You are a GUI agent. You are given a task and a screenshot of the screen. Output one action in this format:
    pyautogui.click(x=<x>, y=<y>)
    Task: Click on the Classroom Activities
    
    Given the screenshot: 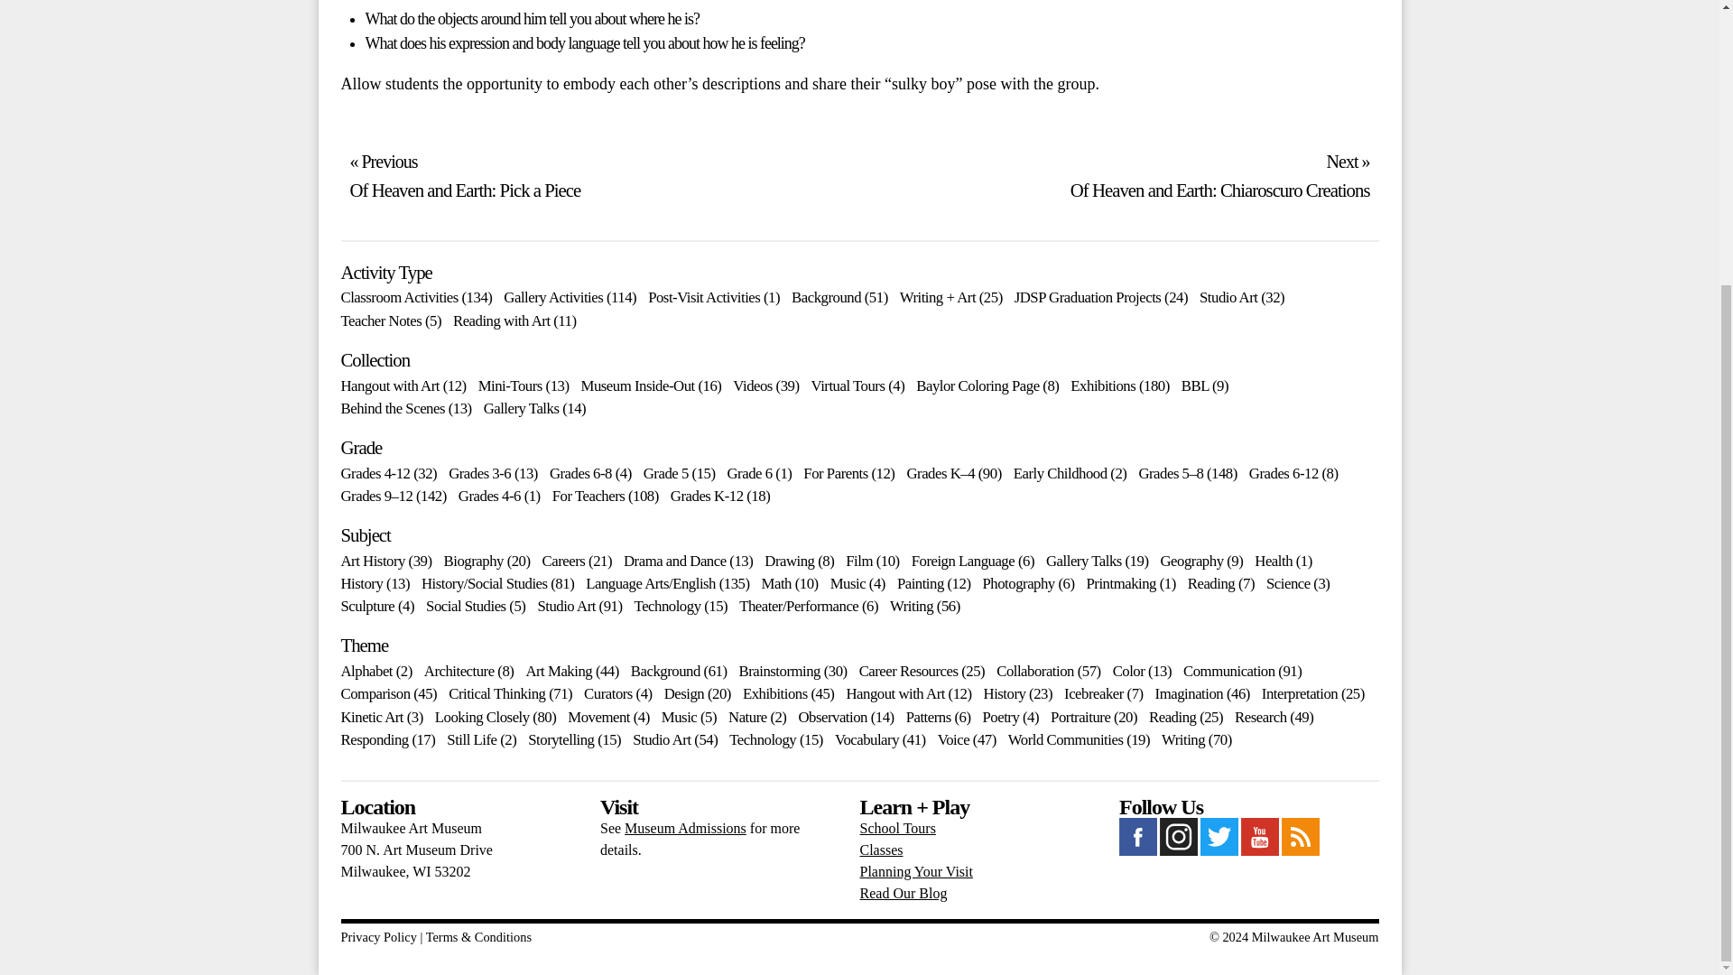 What is the action you would take?
    pyautogui.click(x=400, y=297)
    